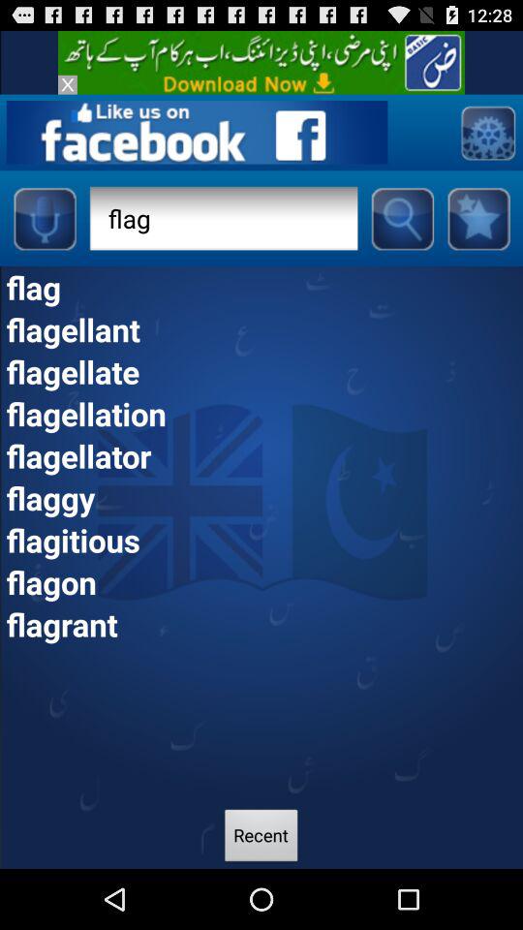  I want to click on advertisement button, so click(261, 62).